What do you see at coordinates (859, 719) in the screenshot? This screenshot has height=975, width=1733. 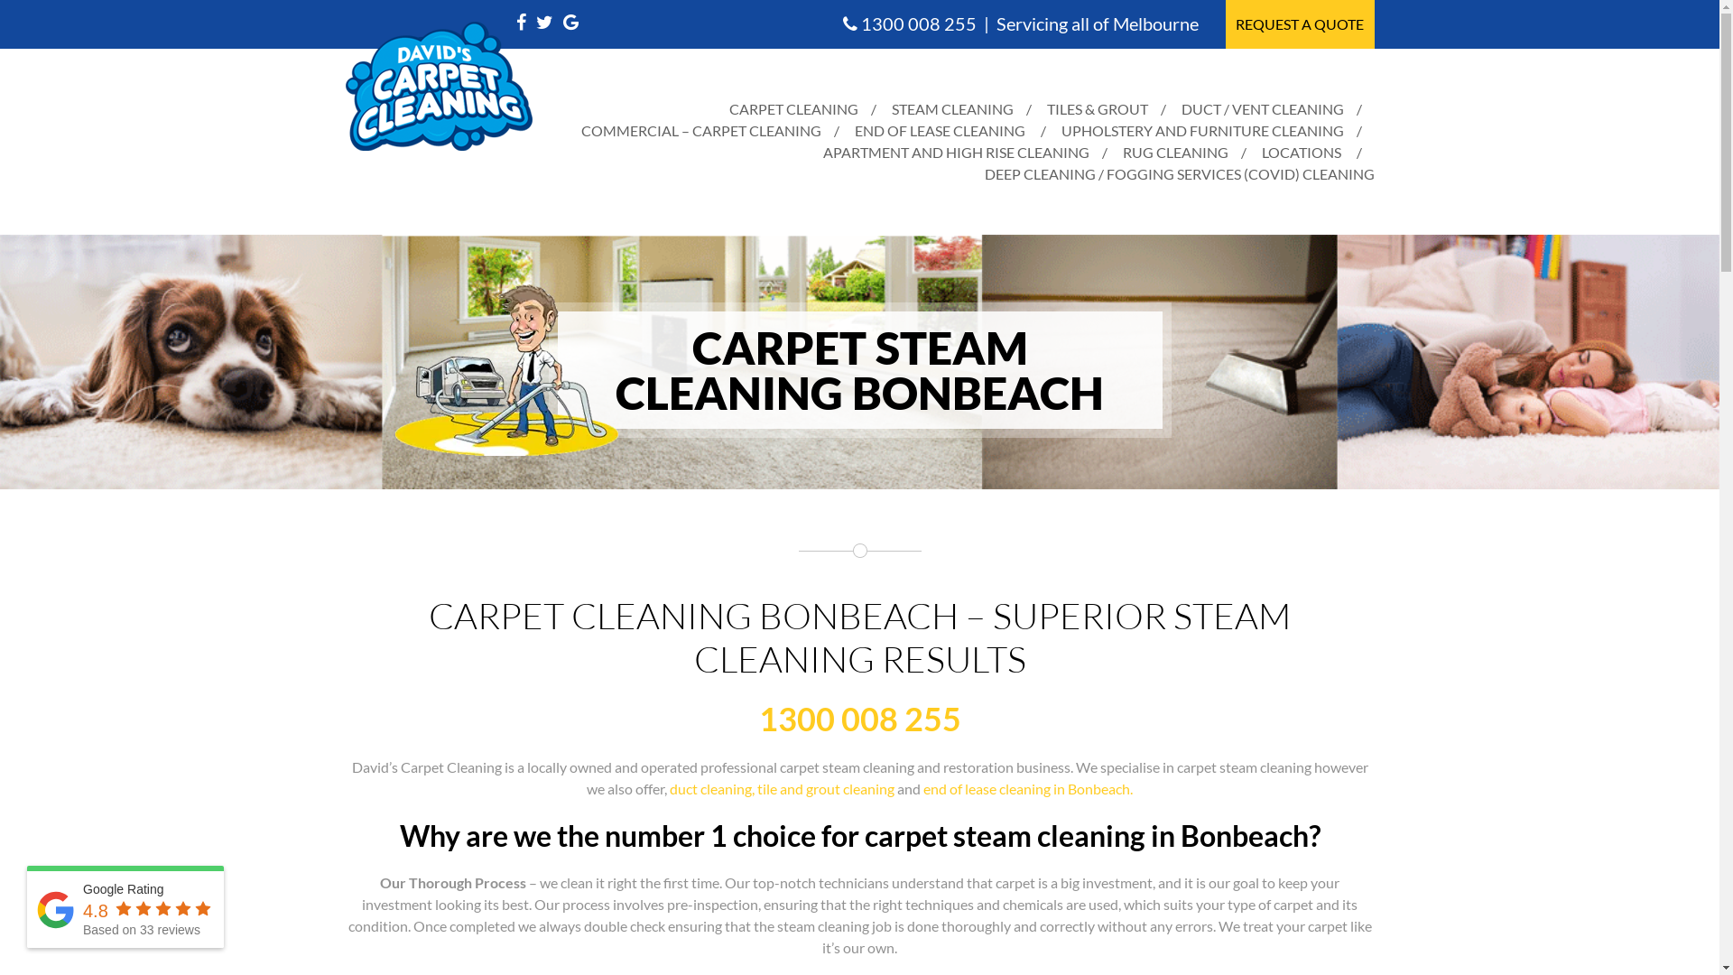 I see `1300 008 255` at bounding box center [859, 719].